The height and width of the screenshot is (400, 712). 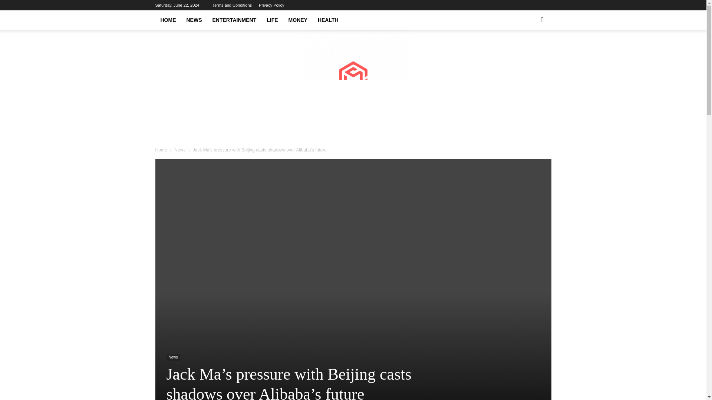 I want to click on ENTERTAINMENT, so click(x=234, y=20).